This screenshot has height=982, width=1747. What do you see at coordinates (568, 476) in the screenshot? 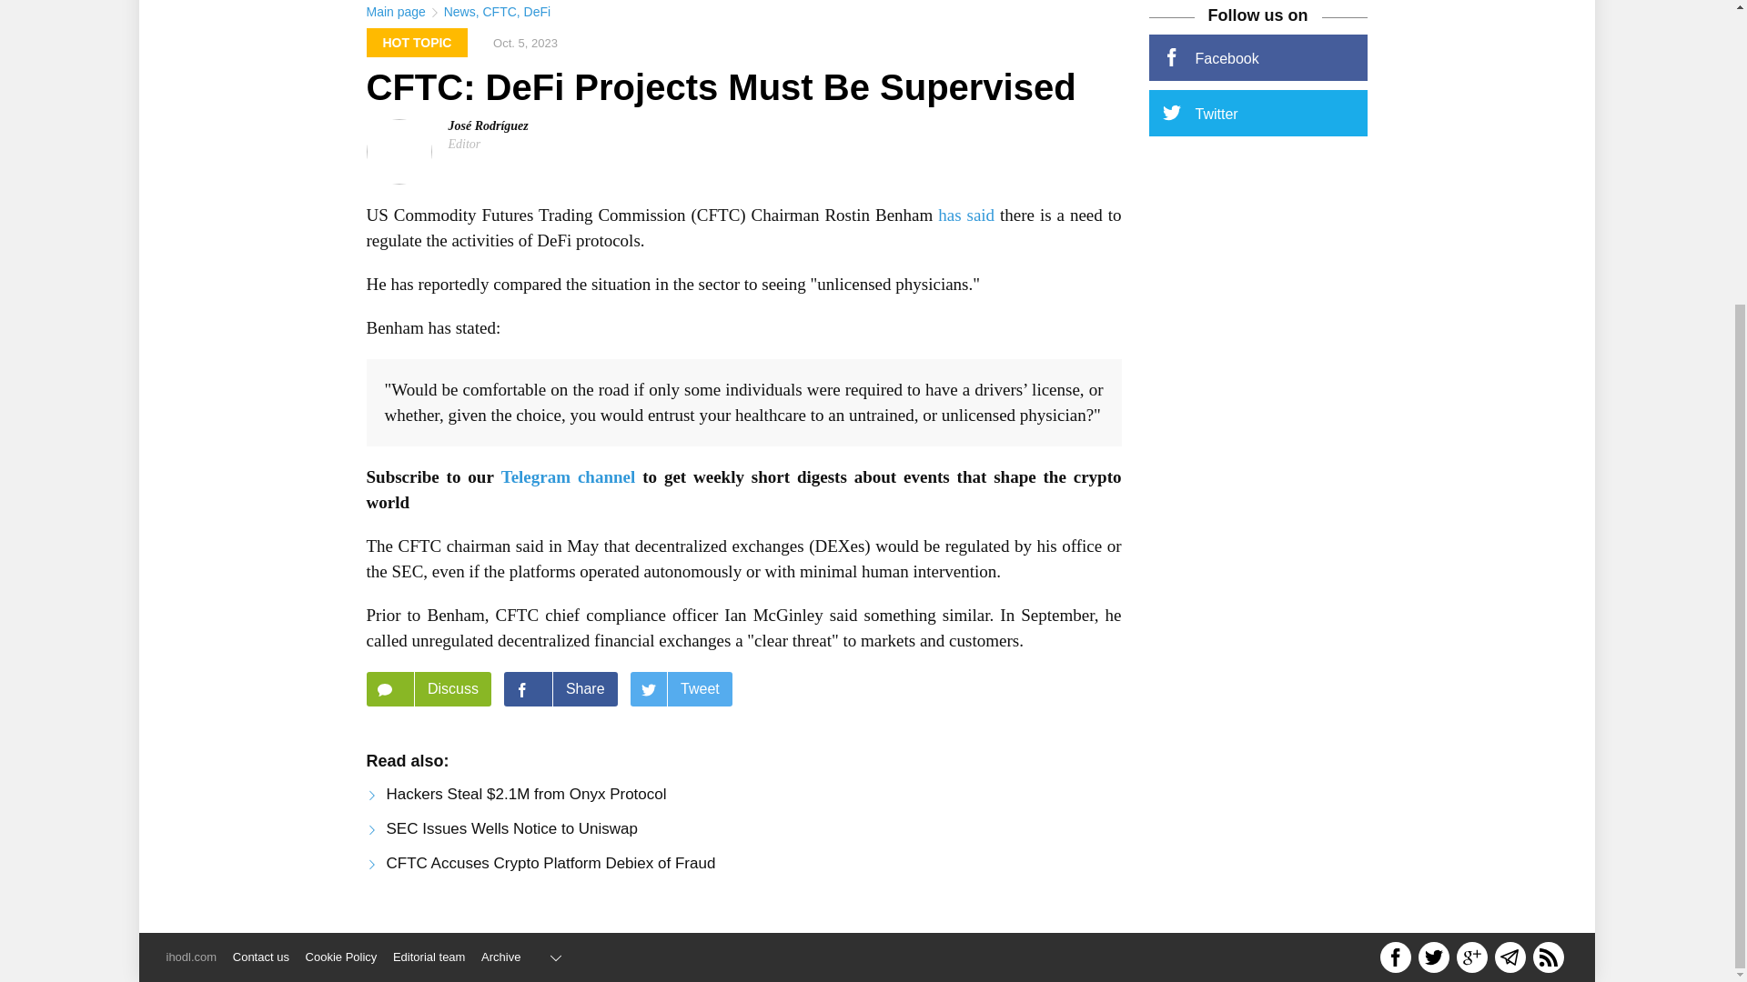
I see `Telegram channel` at bounding box center [568, 476].